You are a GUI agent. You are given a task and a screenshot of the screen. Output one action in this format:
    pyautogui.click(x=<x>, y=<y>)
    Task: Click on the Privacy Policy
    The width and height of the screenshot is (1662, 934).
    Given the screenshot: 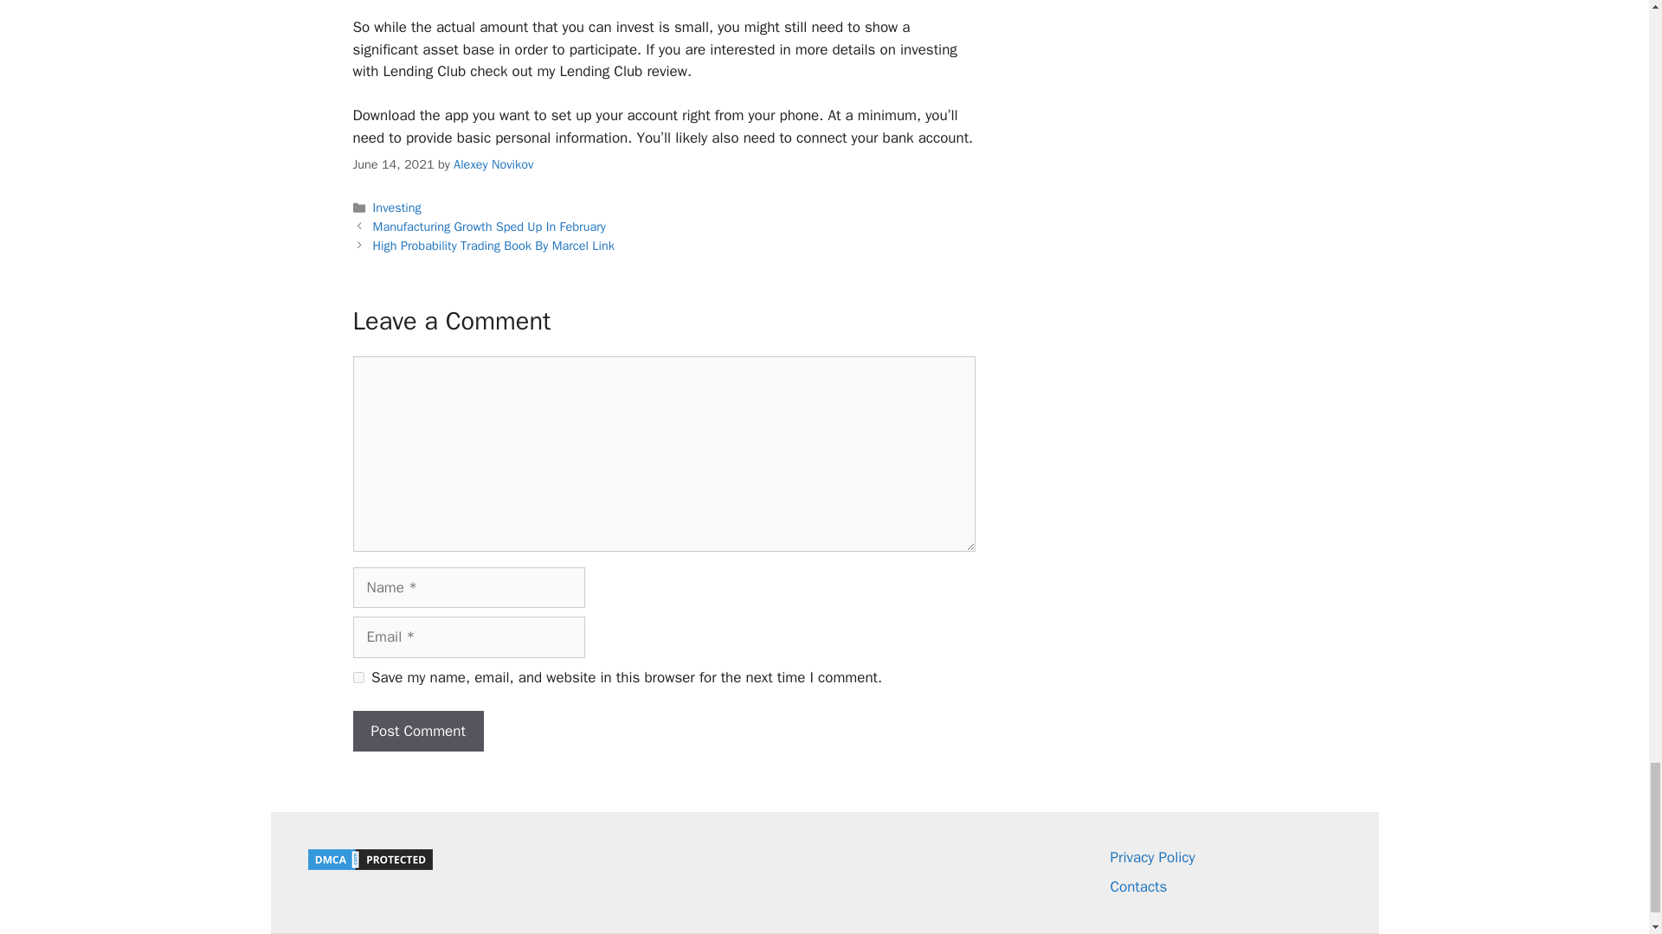 What is the action you would take?
    pyautogui.click(x=1152, y=857)
    